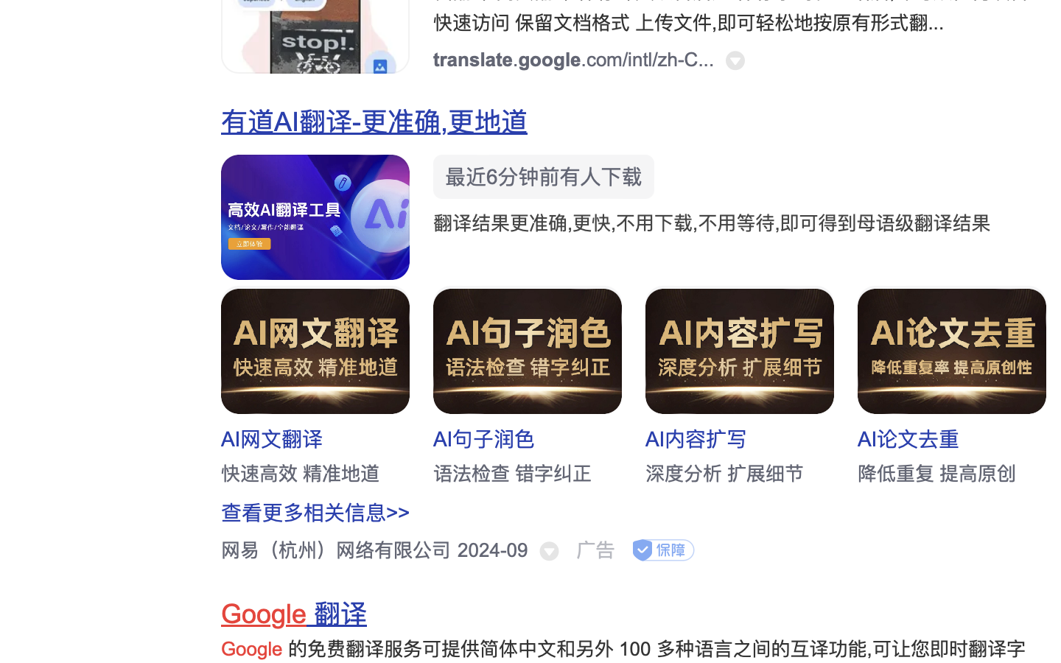 The image size is (1061, 663). I want to click on 2024-09, so click(491, 550).